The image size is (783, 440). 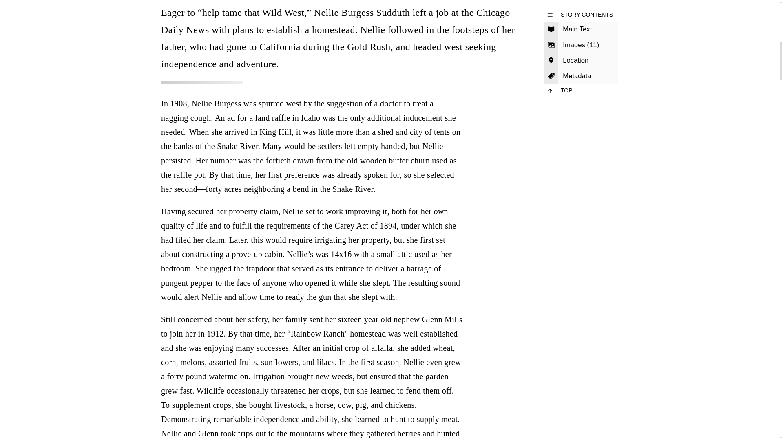 What do you see at coordinates (581, 41) in the screenshot?
I see `Skip to Images` at bounding box center [581, 41].